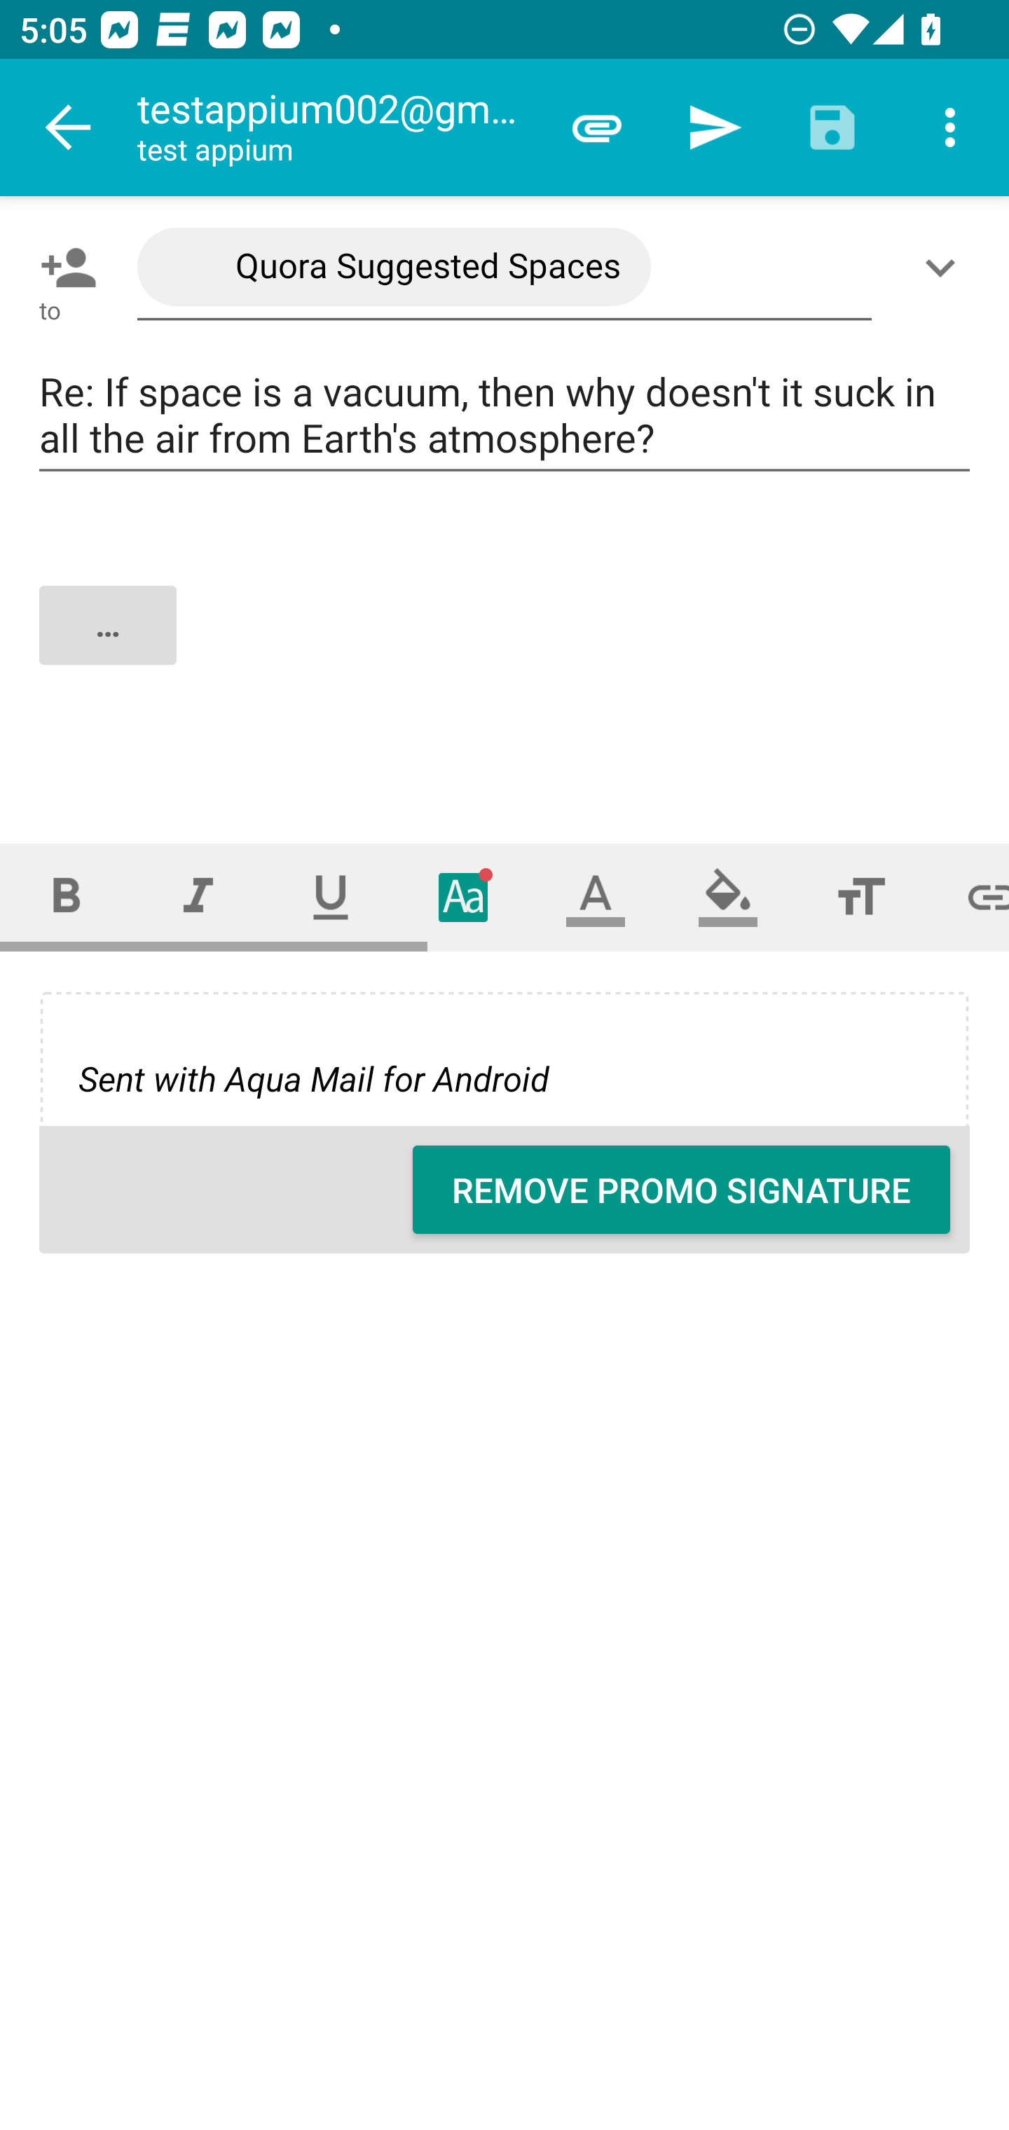  What do you see at coordinates (66, 897) in the screenshot?
I see `Bold` at bounding box center [66, 897].